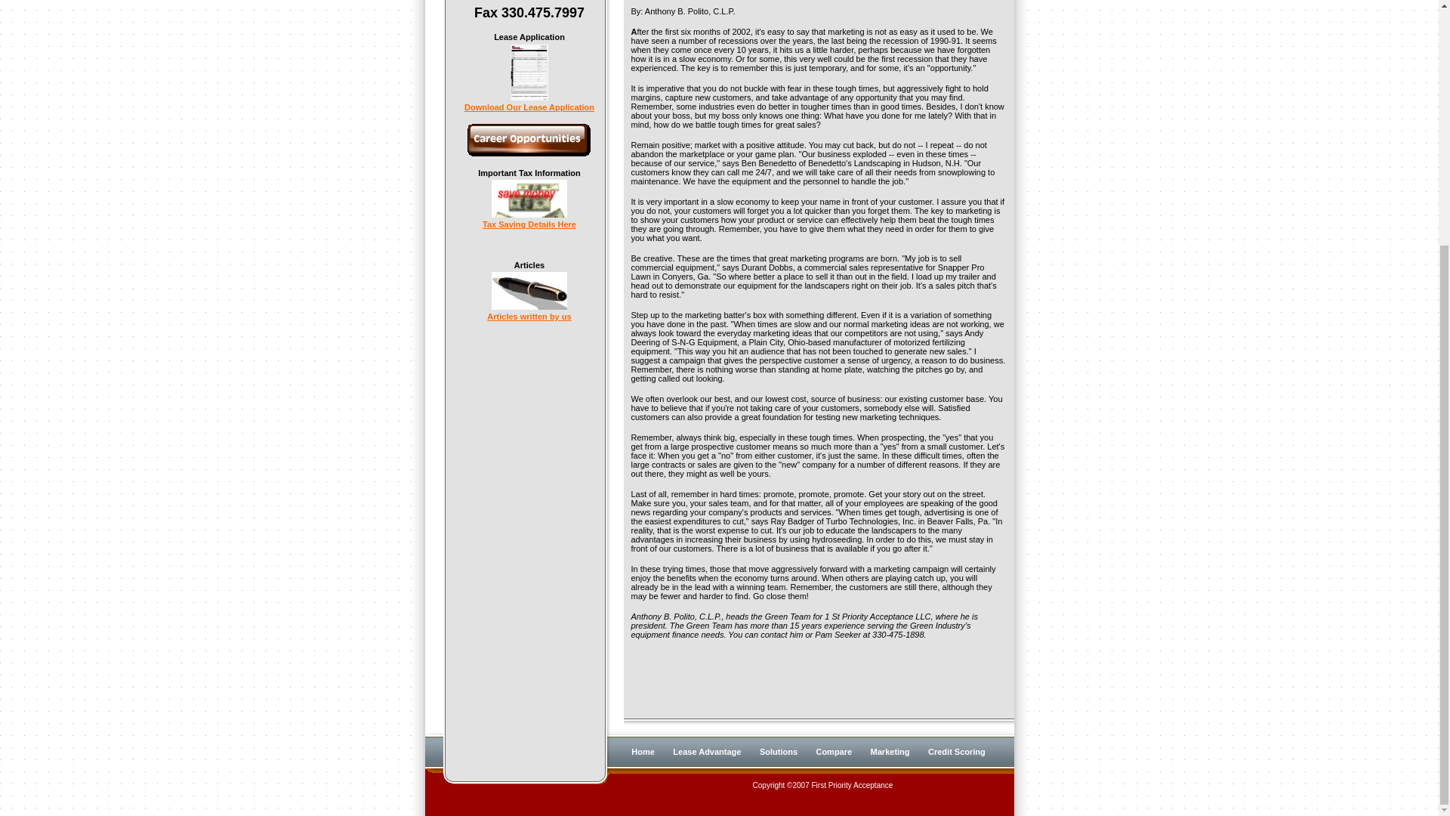  What do you see at coordinates (707, 752) in the screenshot?
I see `Lease Advantage` at bounding box center [707, 752].